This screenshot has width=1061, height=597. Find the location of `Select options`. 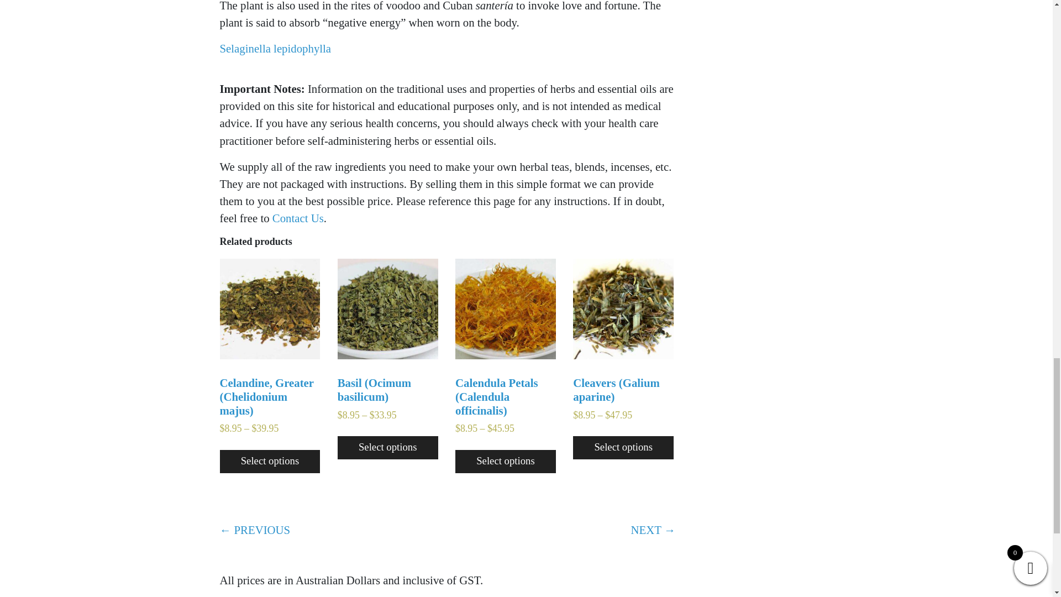

Select options is located at coordinates (270, 462).